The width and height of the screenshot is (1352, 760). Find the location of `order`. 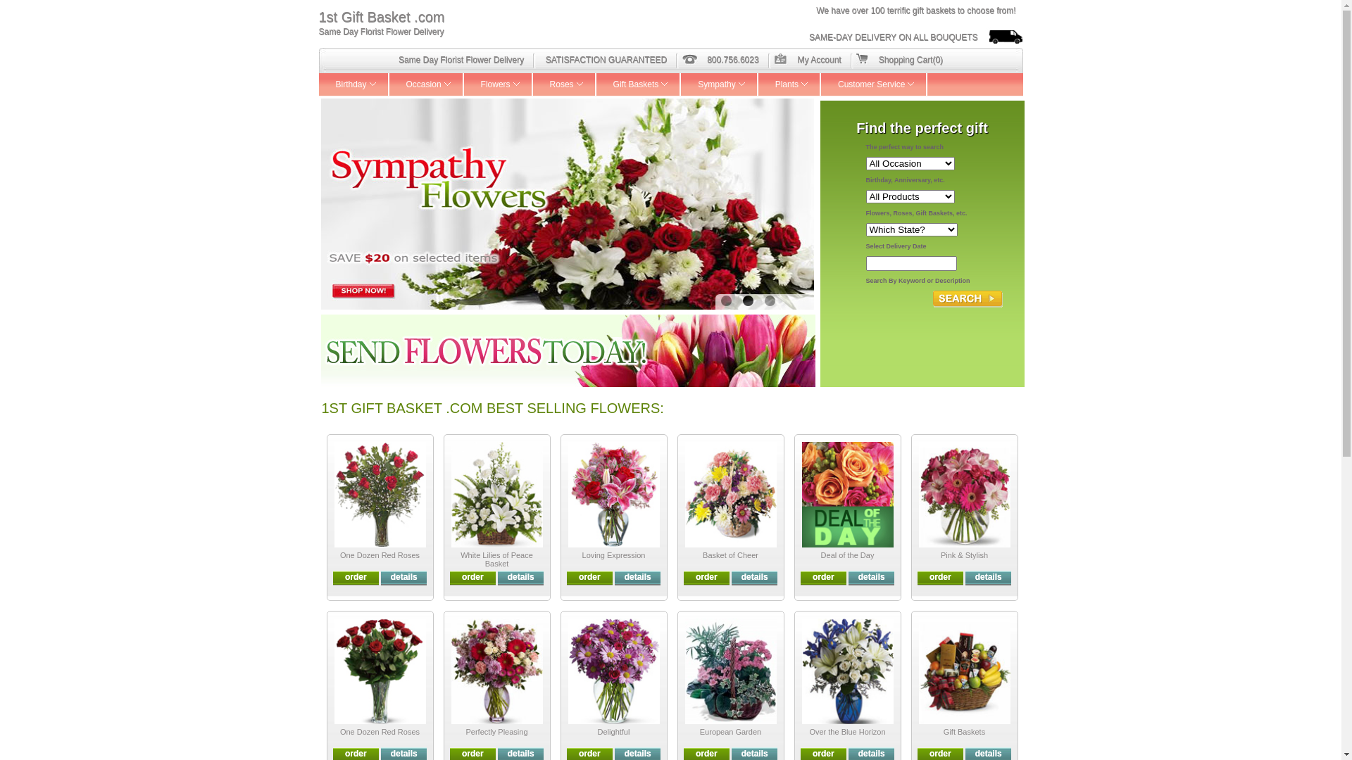

order is located at coordinates (473, 754).